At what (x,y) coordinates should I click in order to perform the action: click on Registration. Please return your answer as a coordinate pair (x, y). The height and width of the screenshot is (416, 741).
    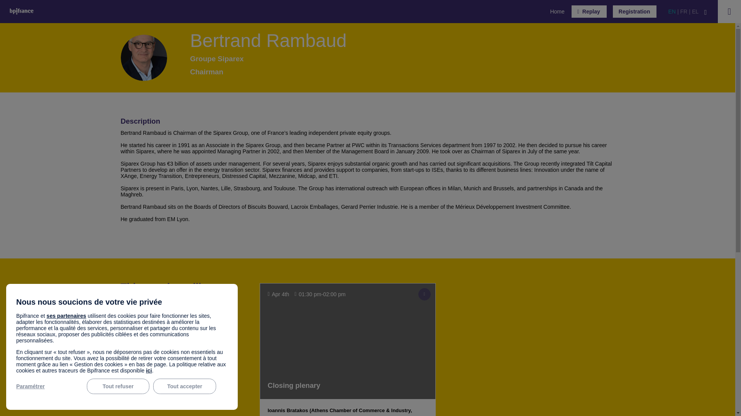
    Looking at the image, I should click on (634, 12).